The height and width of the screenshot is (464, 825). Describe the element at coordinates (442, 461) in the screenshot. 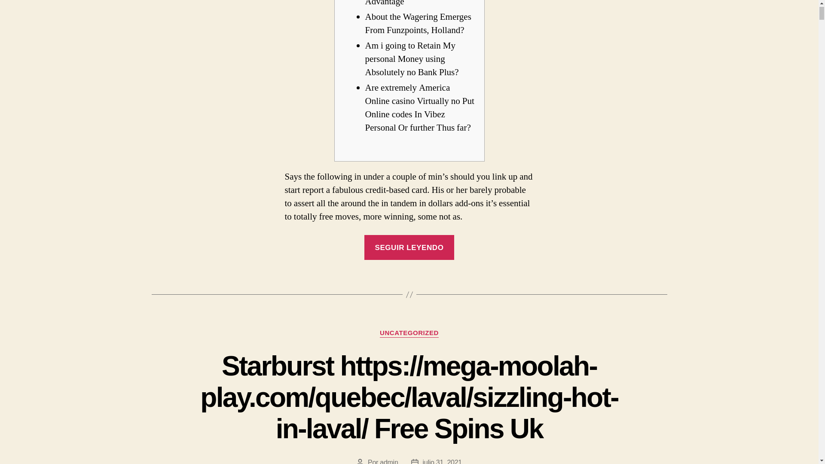

I see `julio 31, 2021` at that location.